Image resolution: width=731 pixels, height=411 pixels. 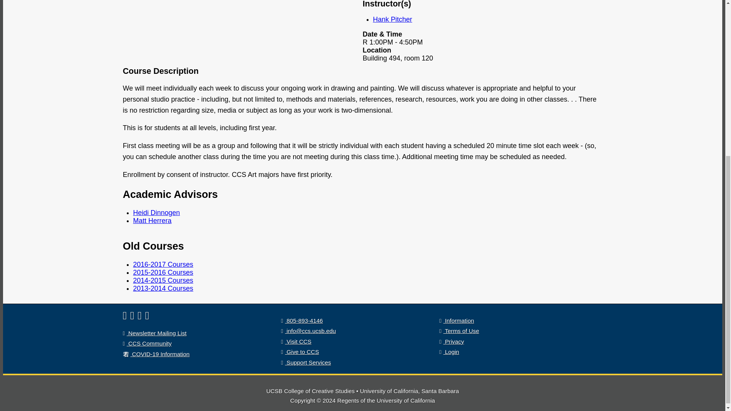 I want to click on Hank Pitcher, so click(x=392, y=19).